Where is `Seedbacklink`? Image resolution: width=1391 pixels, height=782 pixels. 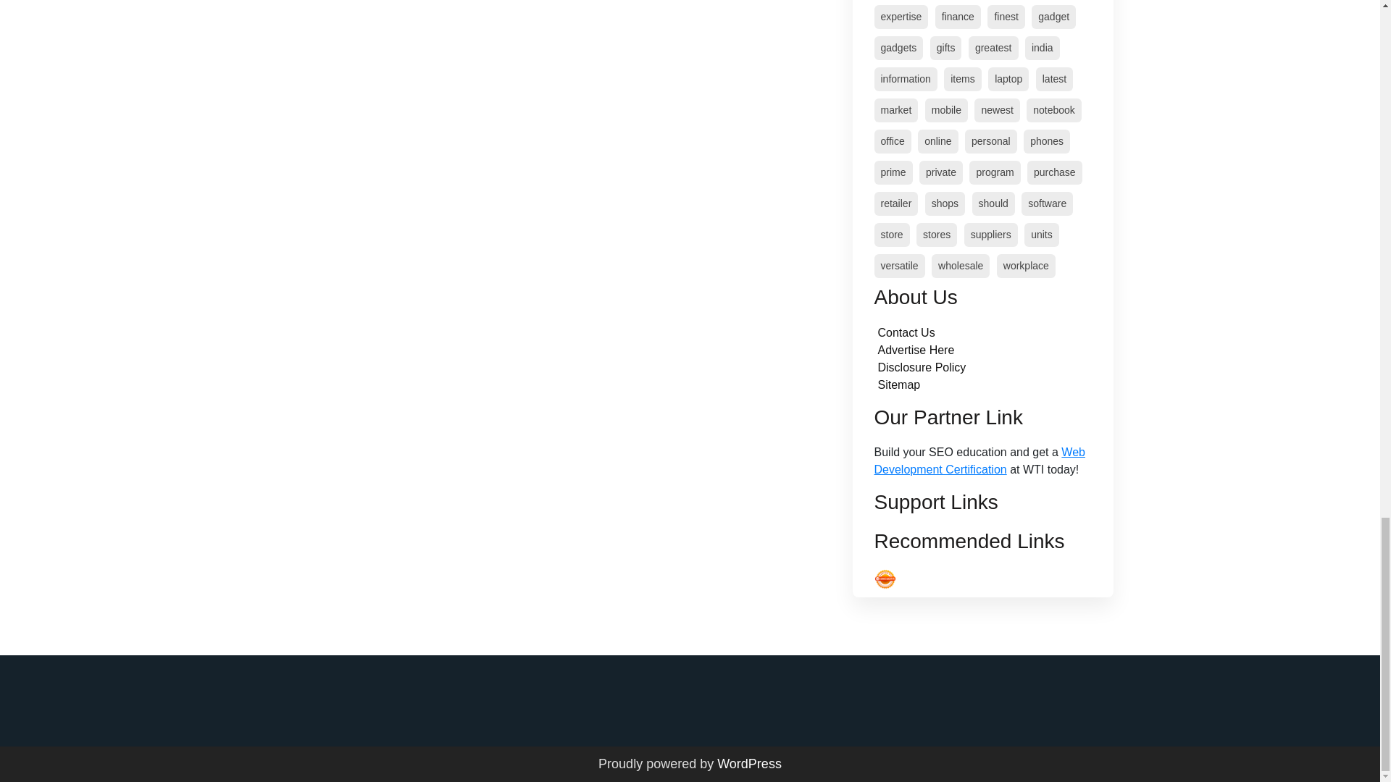
Seedbacklink is located at coordinates (884, 579).